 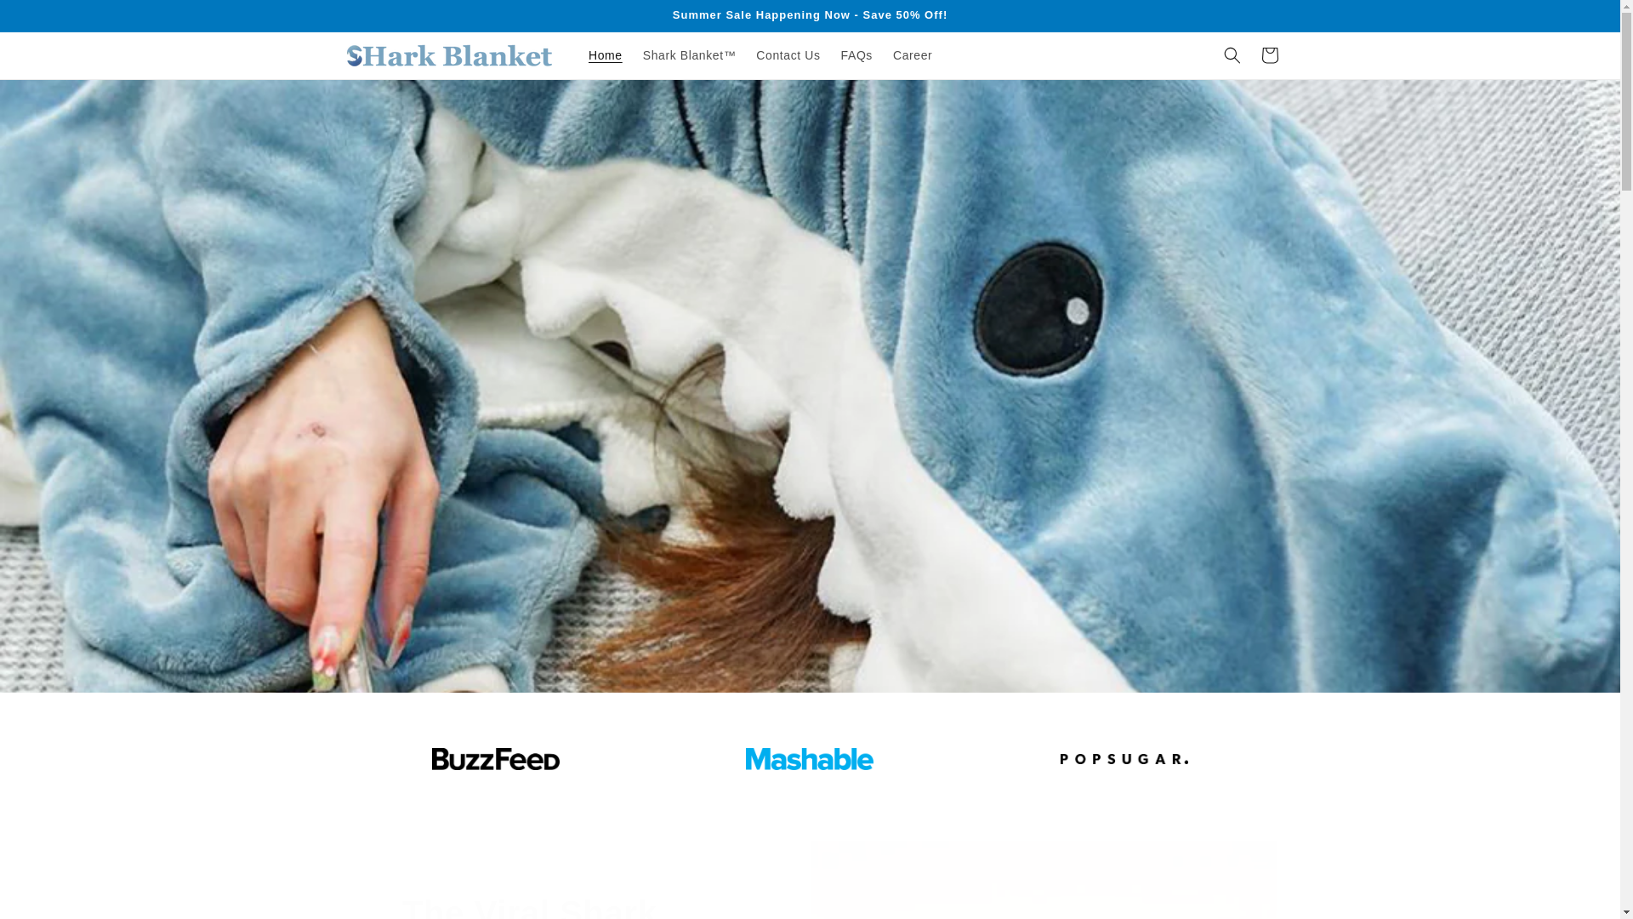 What do you see at coordinates (810, 613) in the screenshot?
I see `Shop all` at bounding box center [810, 613].